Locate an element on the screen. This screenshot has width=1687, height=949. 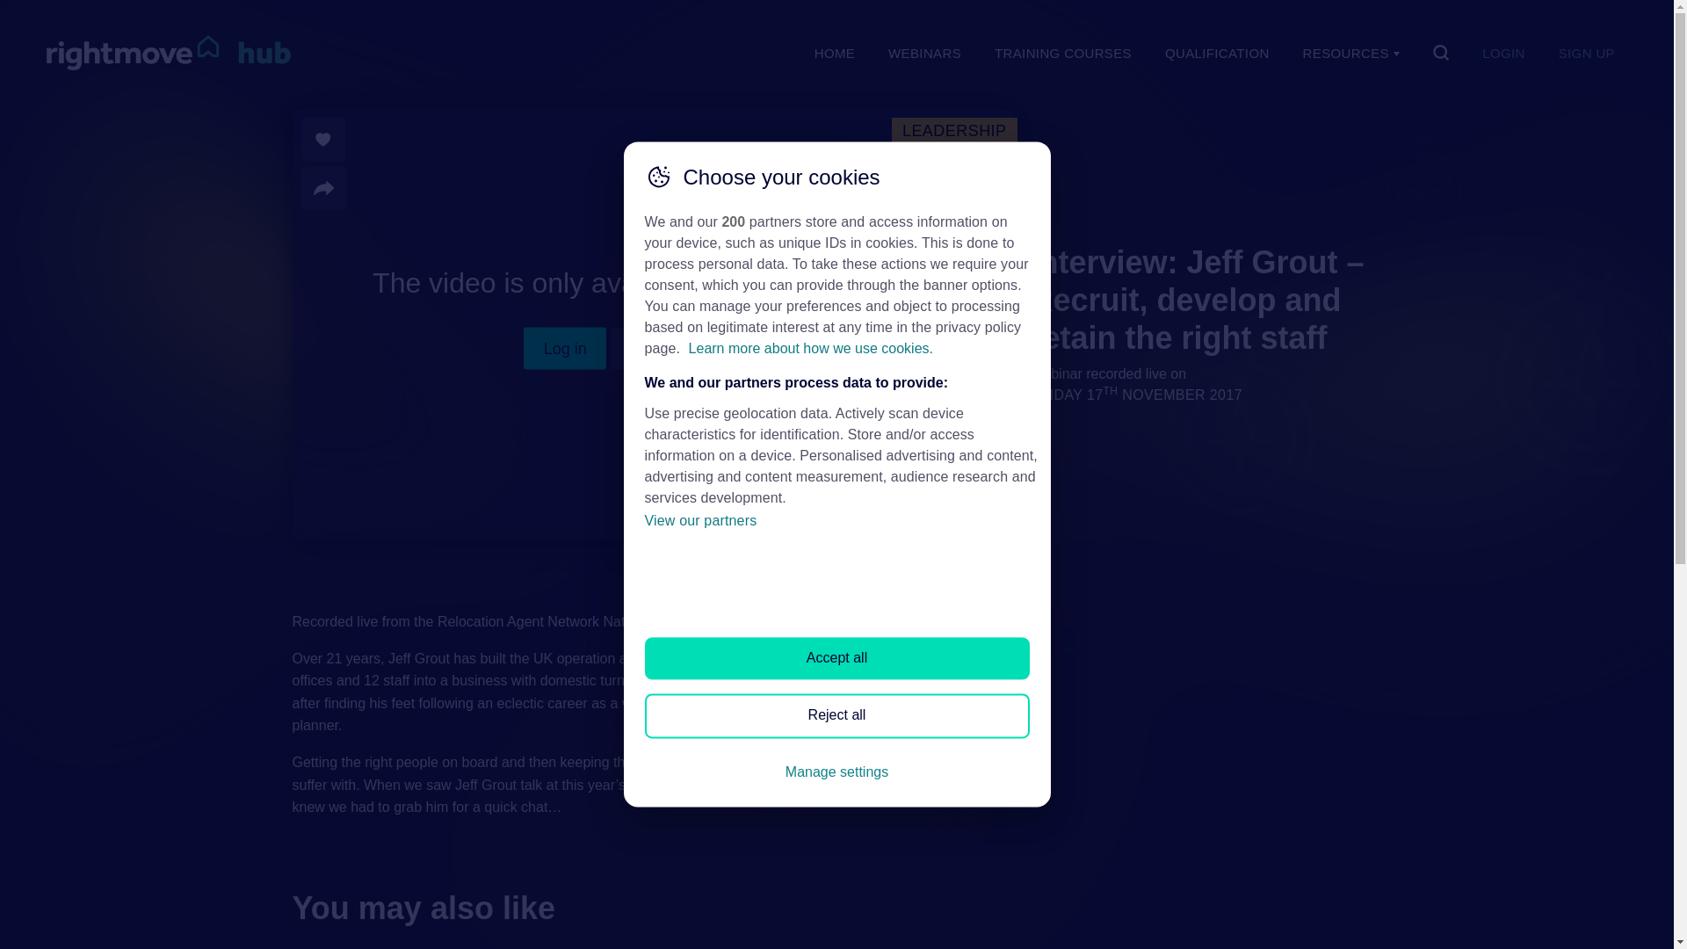
Sign up to the Hub is located at coordinates (696, 348).